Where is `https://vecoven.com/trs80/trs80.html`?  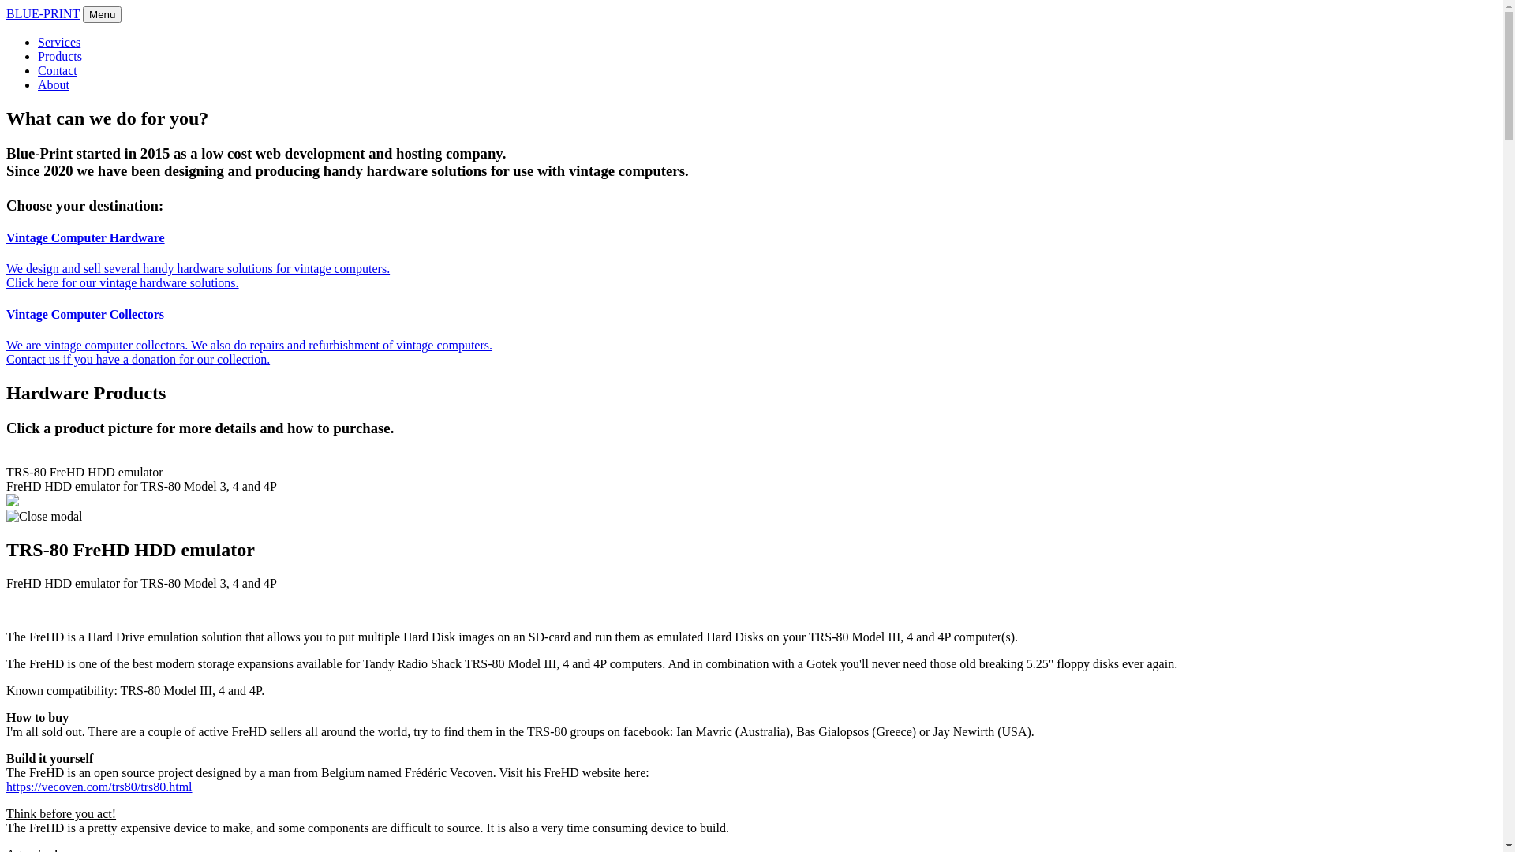 https://vecoven.com/trs80/trs80.html is located at coordinates (99, 787).